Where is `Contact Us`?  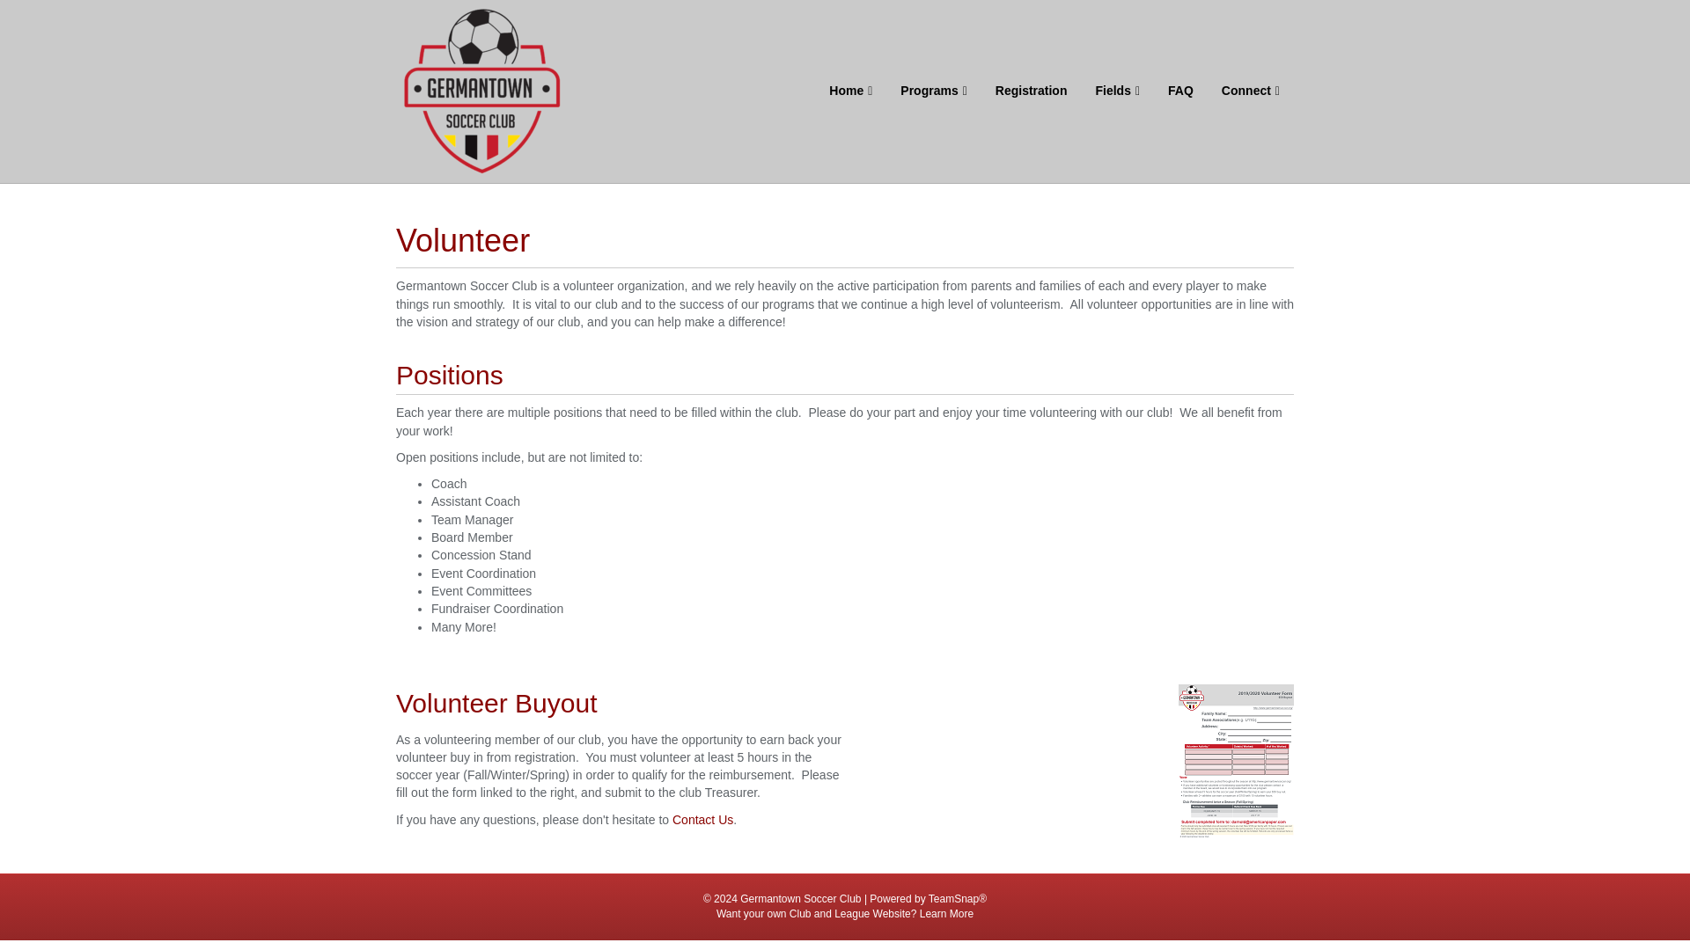
Contact Us is located at coordinates (702, 820).